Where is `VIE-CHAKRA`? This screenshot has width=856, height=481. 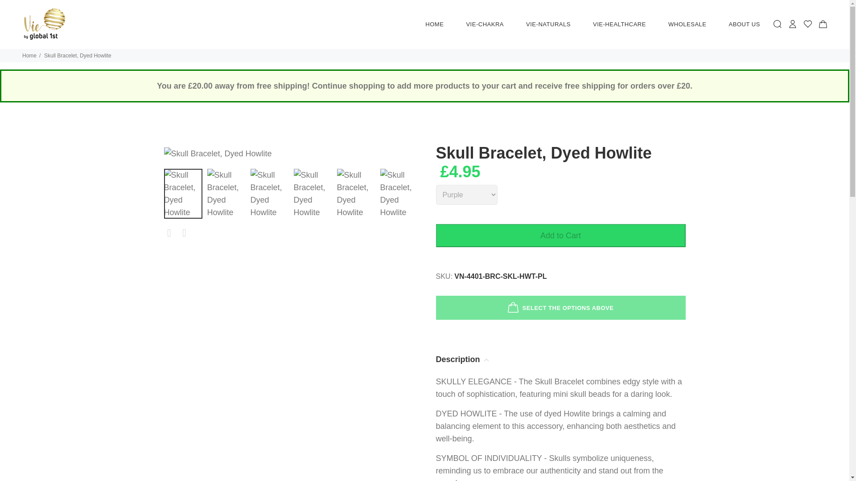 VIE-CHAKRA is located at coordinates (485, 24).